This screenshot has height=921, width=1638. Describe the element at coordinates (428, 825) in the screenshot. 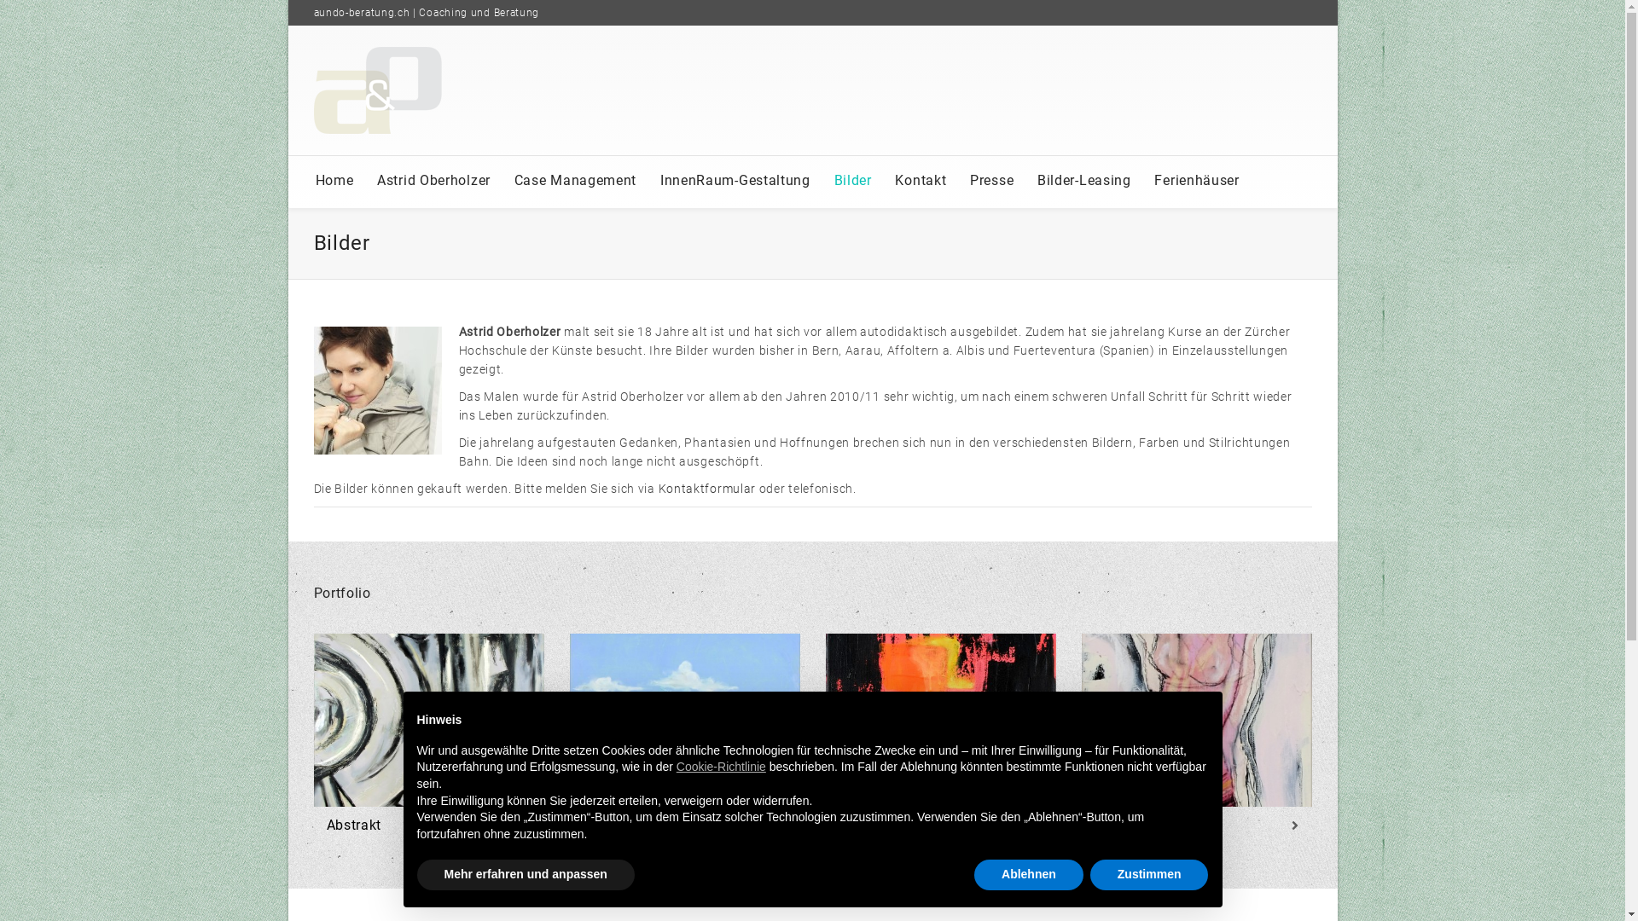

I see `Abstrakt` at that location.